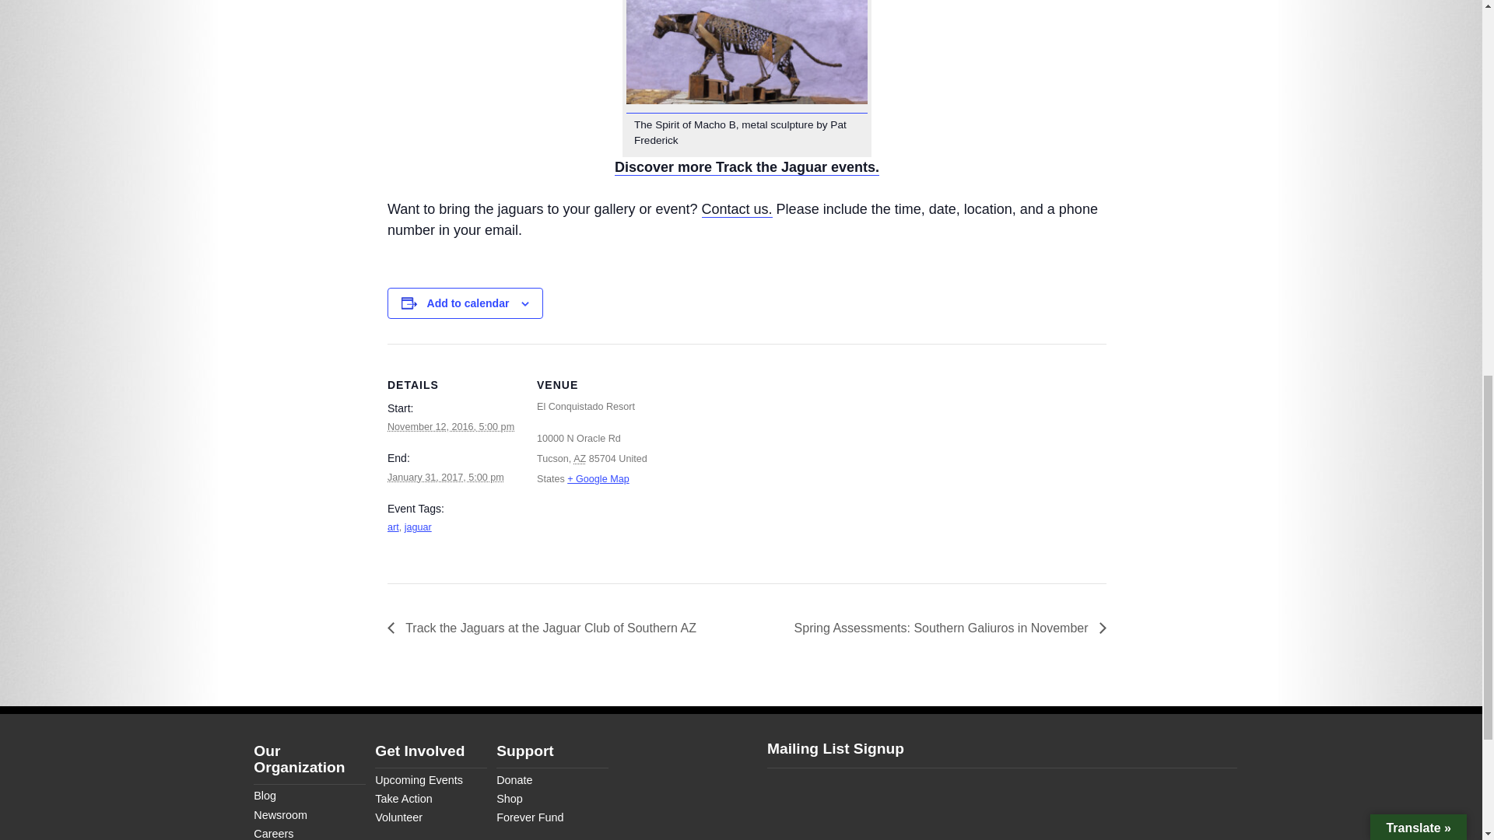 The height and width of the screenshot is (840, 1494). What do you see at coordinates (445, 478) in the screenshot?
I see `2017-01-31` at bounding box center [445, 478].